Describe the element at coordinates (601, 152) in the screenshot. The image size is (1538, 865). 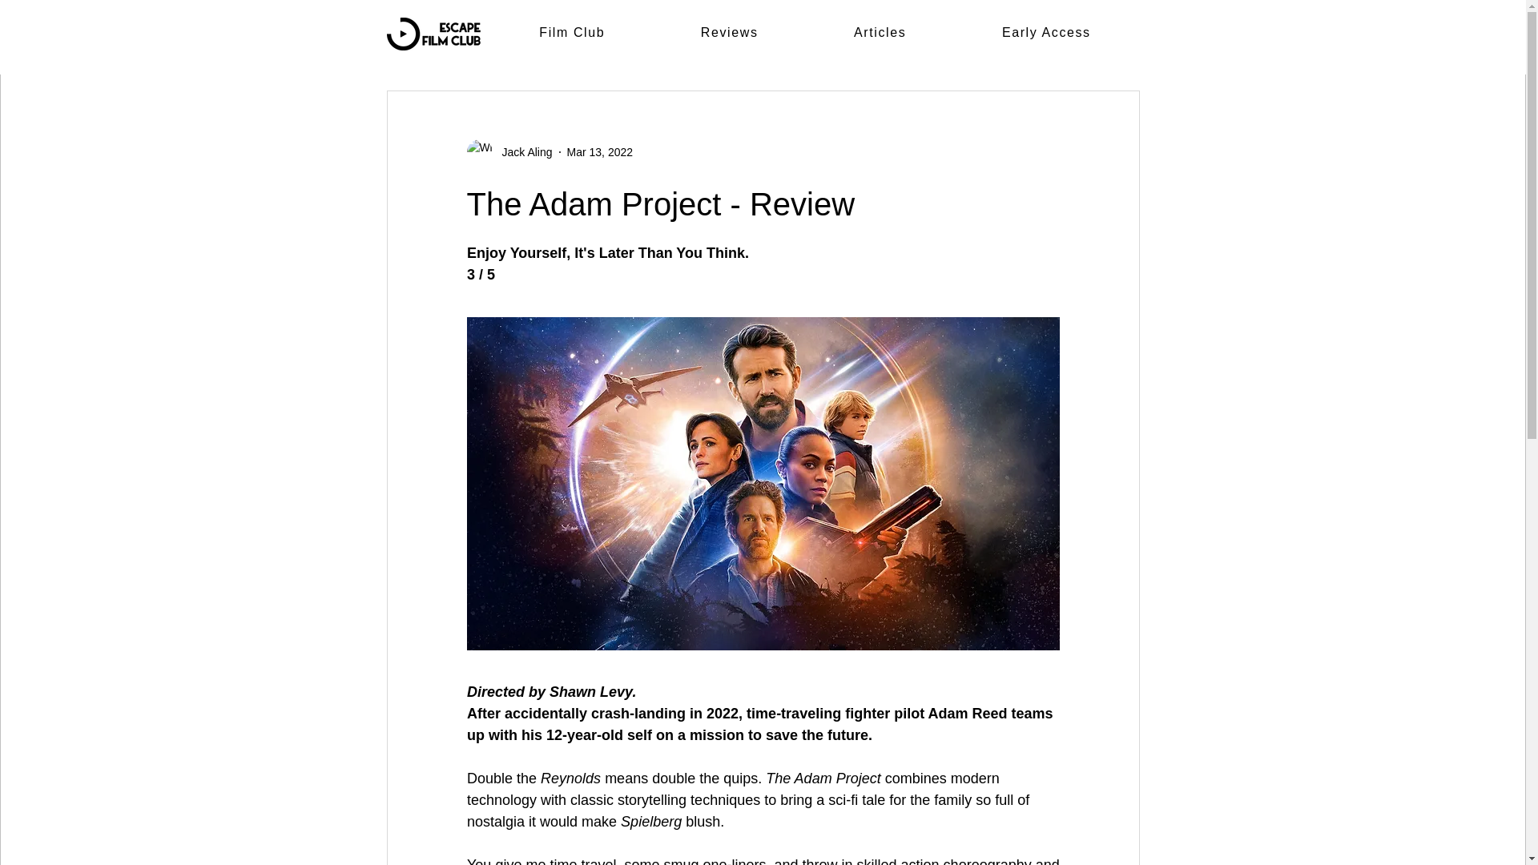
I see `Mar 13, 2022` at that location.